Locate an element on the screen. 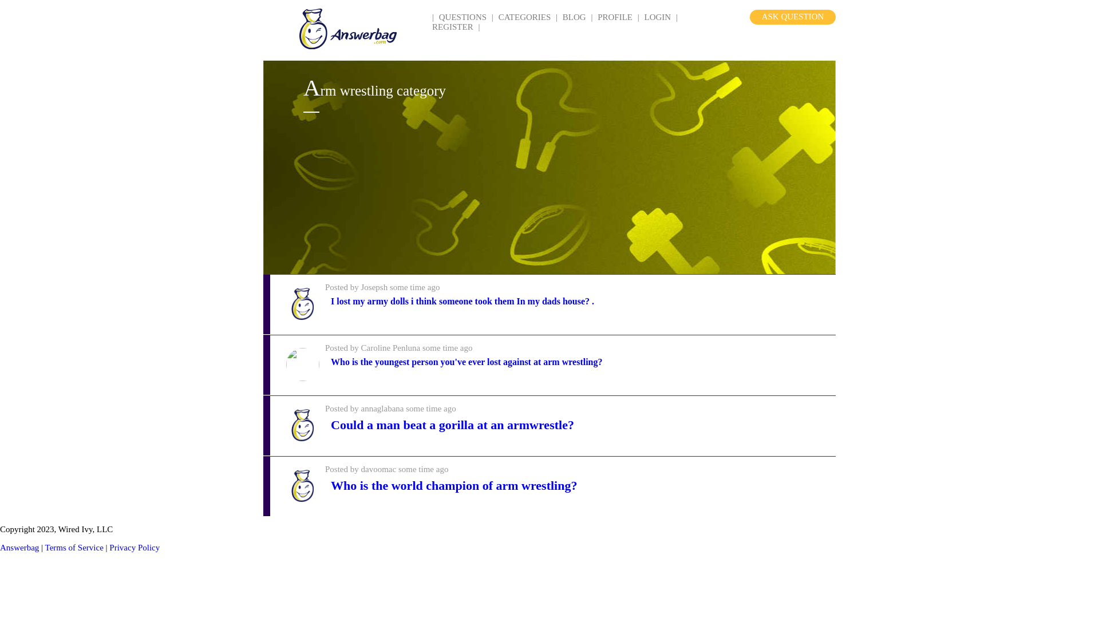 The height and width of the screenshot is (618, 1099). LOGIN is located at coordinates (658, 17).